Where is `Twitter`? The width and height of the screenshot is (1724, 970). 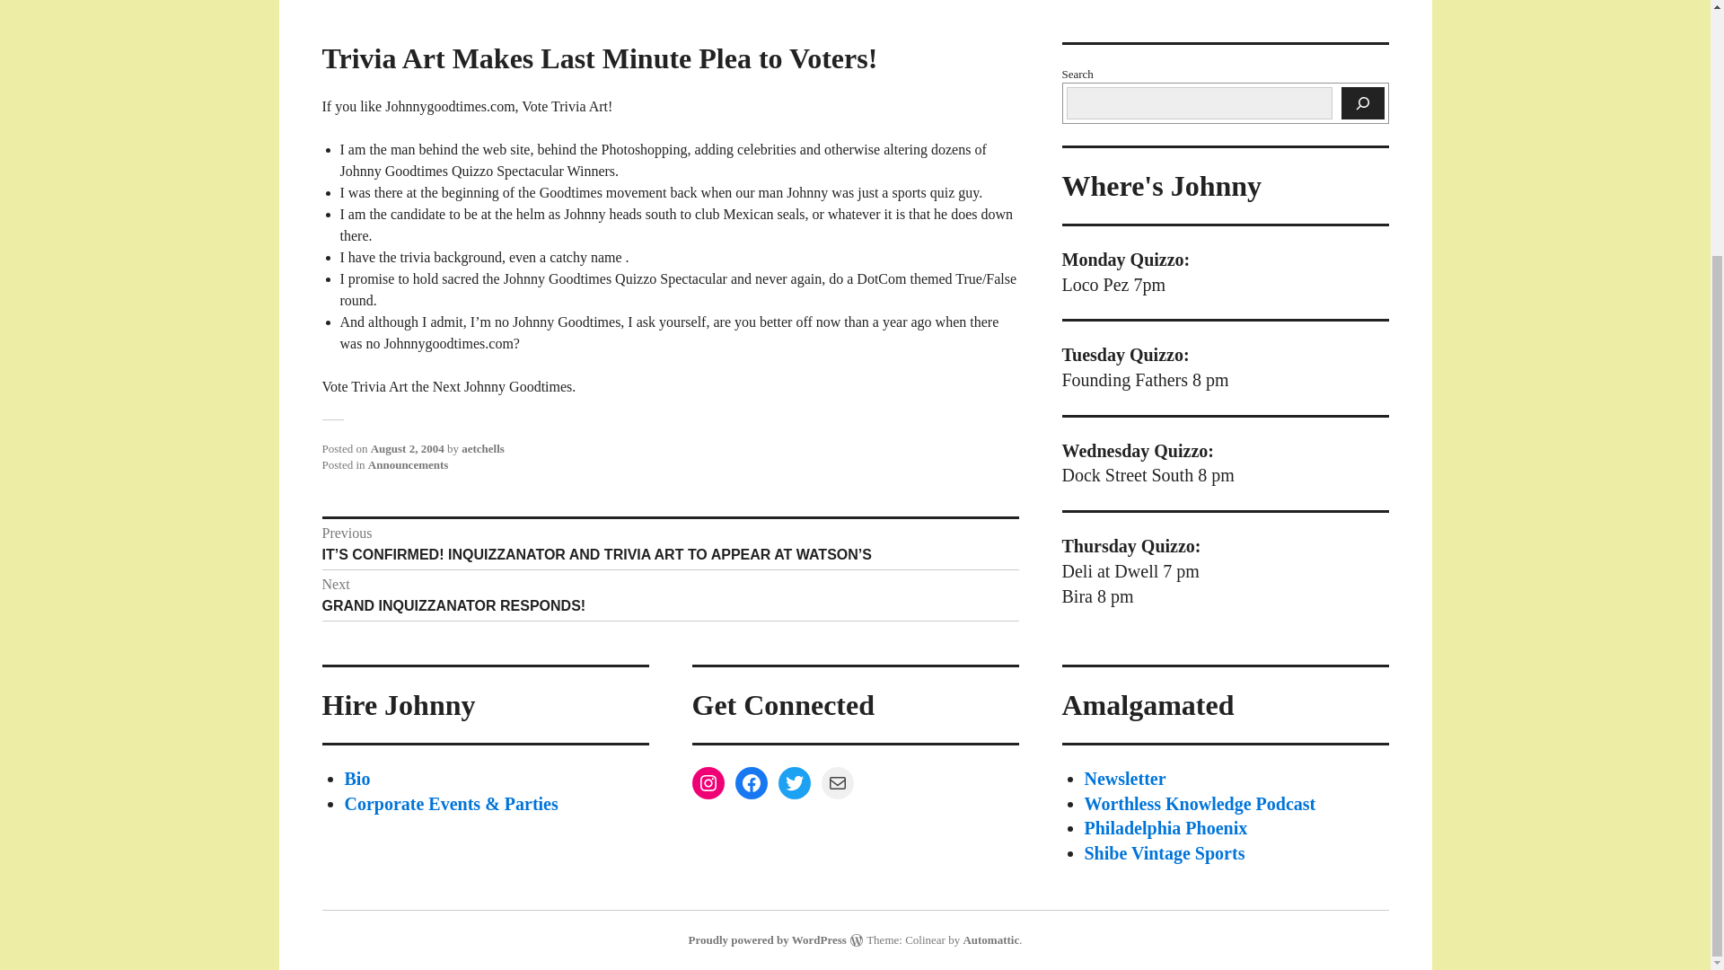
Twitter is located at coordinates (794, 783).